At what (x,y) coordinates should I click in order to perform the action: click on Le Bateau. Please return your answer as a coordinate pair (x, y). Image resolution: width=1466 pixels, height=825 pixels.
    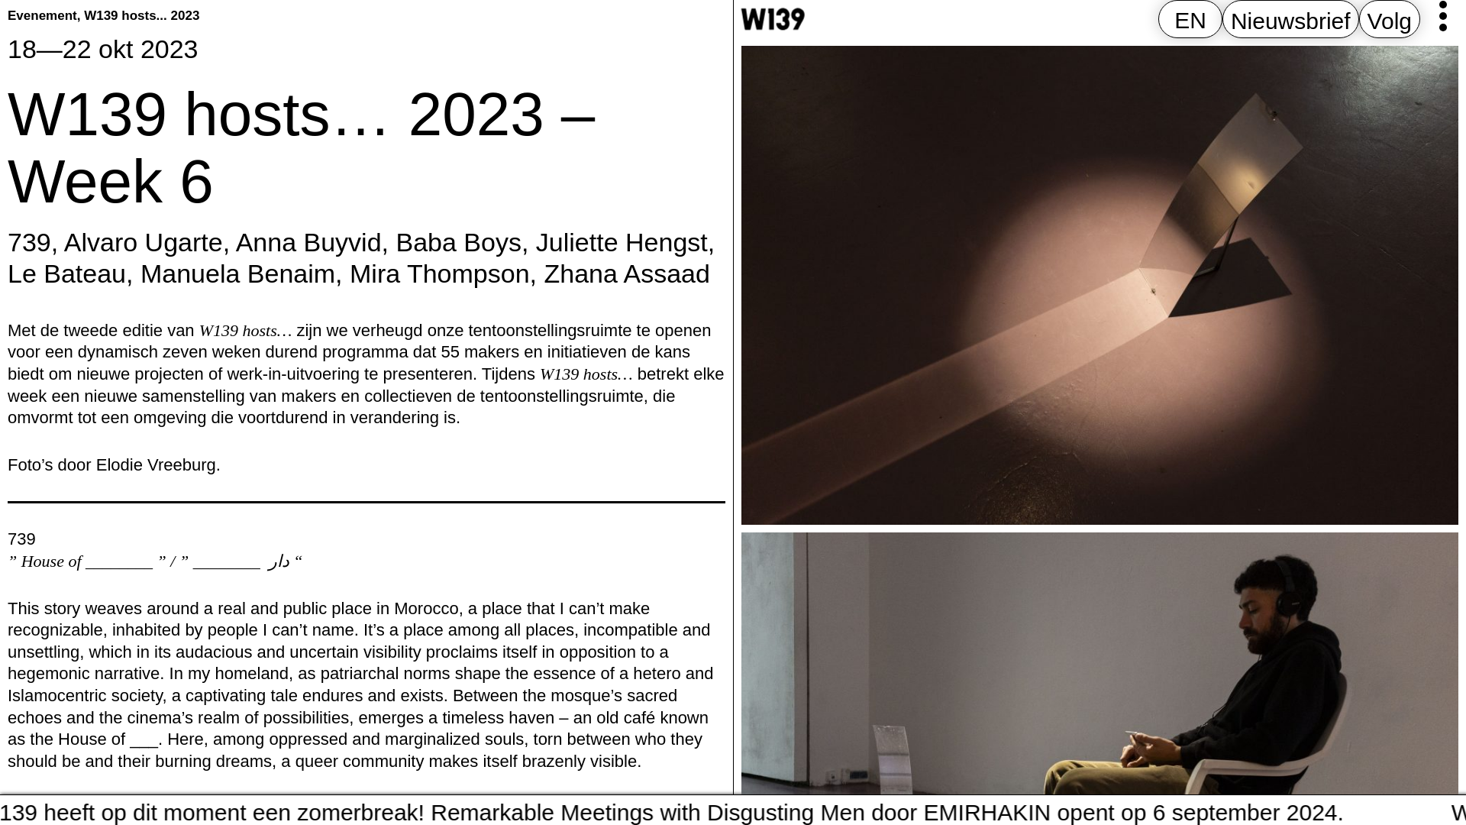
    Looking at the image, I should click on (66, 273).